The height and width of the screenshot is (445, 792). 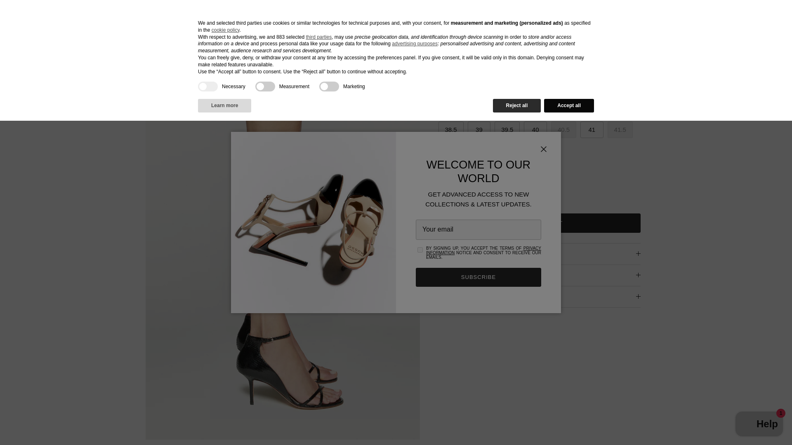 What do you see at coordinates (449, 109) in the screenshot?
I see `Sold out` at bounding box center [449, 109].